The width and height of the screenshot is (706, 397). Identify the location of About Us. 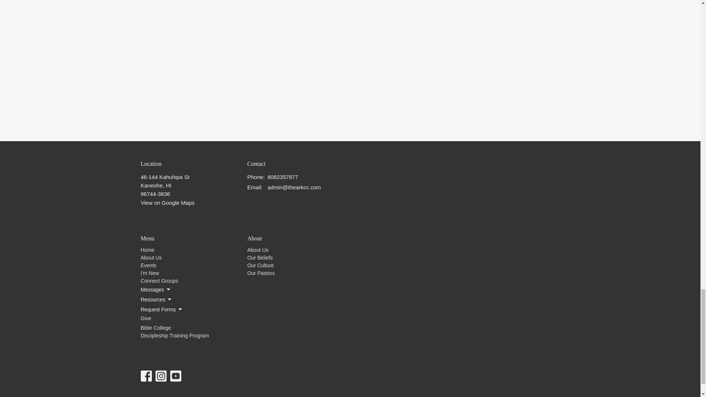
(151, 257).